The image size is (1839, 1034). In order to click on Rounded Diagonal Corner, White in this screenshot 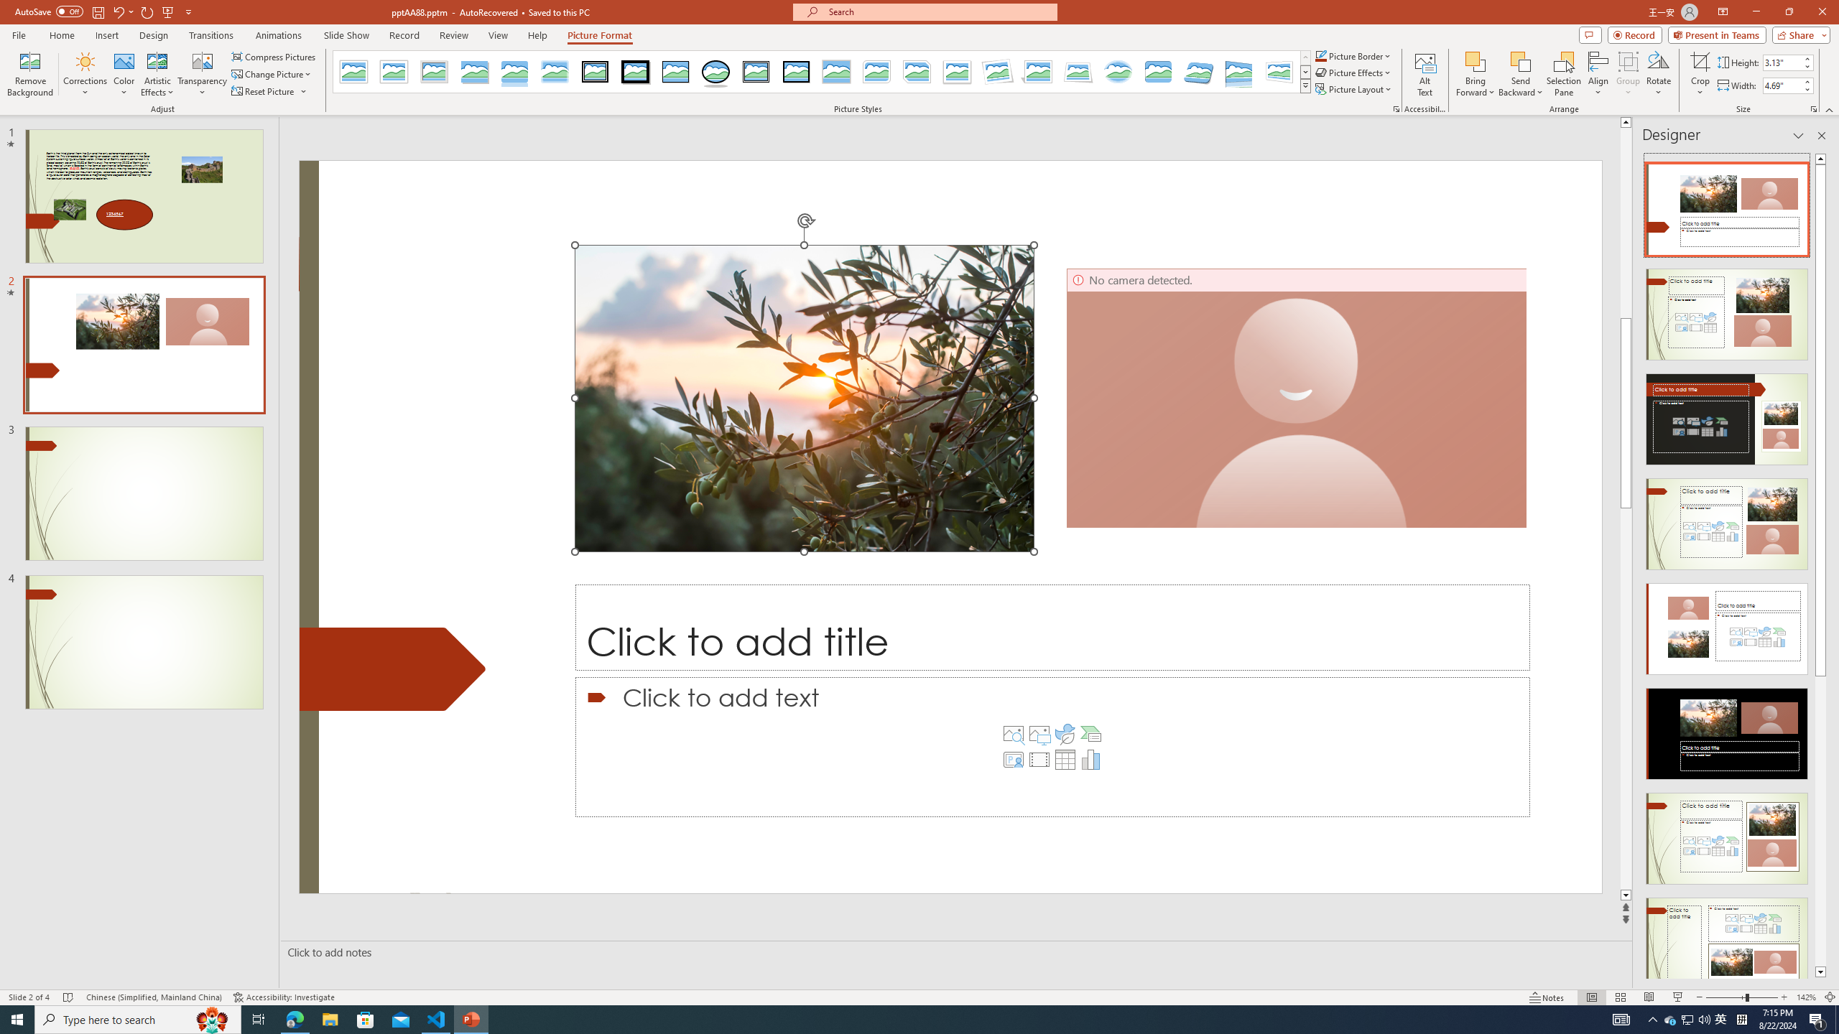, I will do `click(876, 72)`.